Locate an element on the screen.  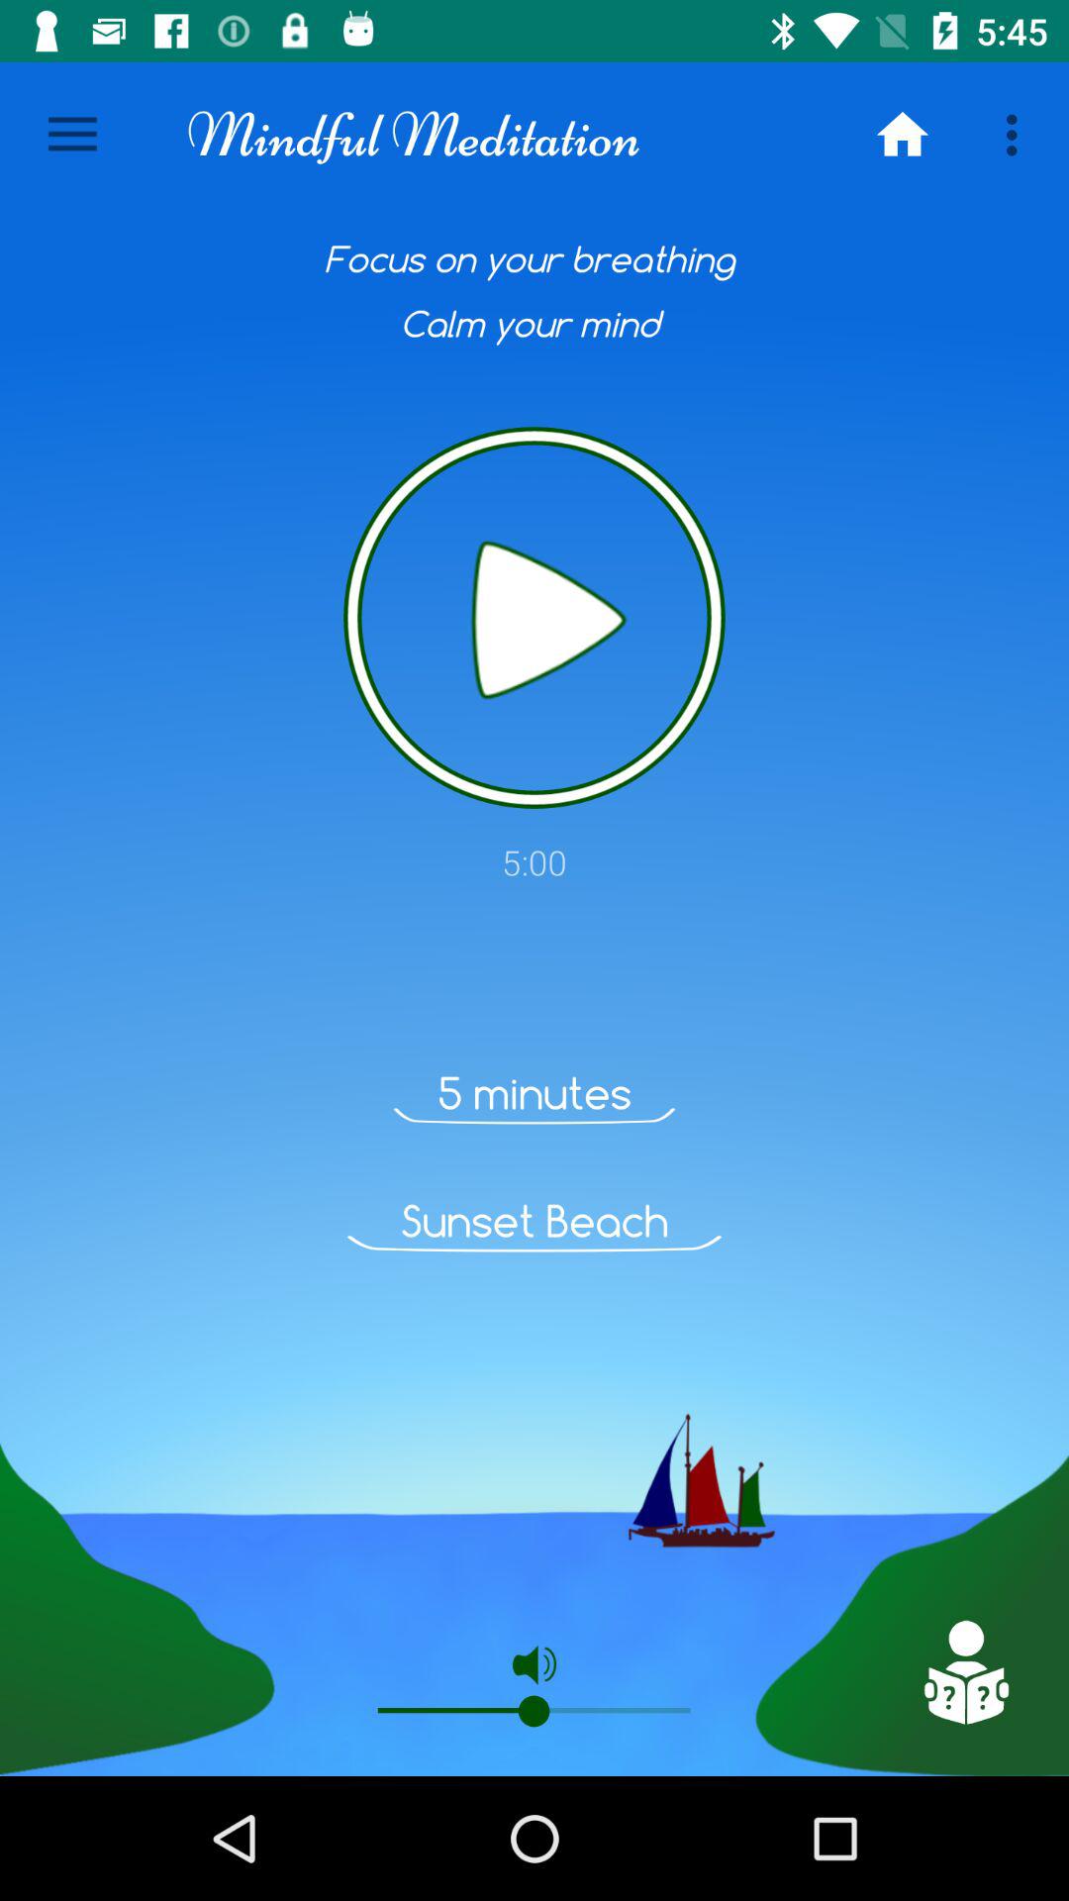
turn off the item at the bottom right corner is located at coordinates (965, 1672).